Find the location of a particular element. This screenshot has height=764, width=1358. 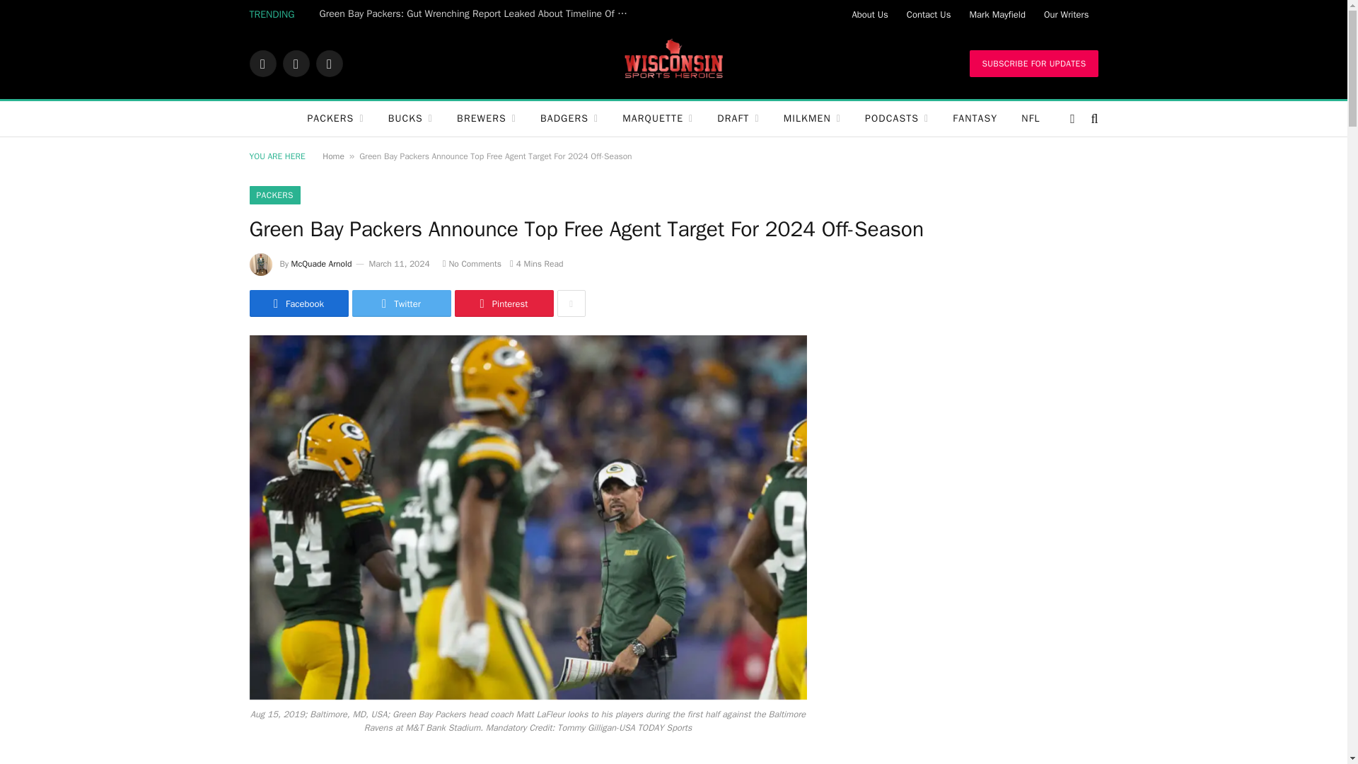

Contact Us is located at coordinates (929, 14).